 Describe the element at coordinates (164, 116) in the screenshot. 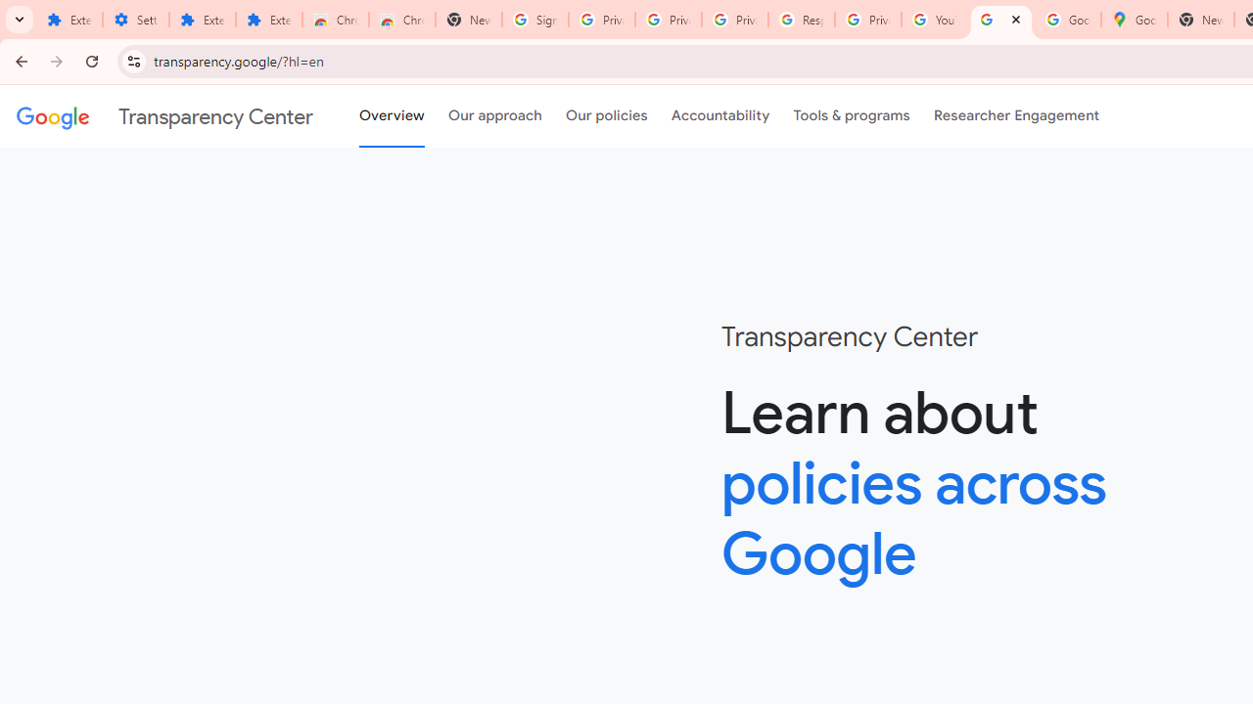

I see `Transparency Center` at that location.